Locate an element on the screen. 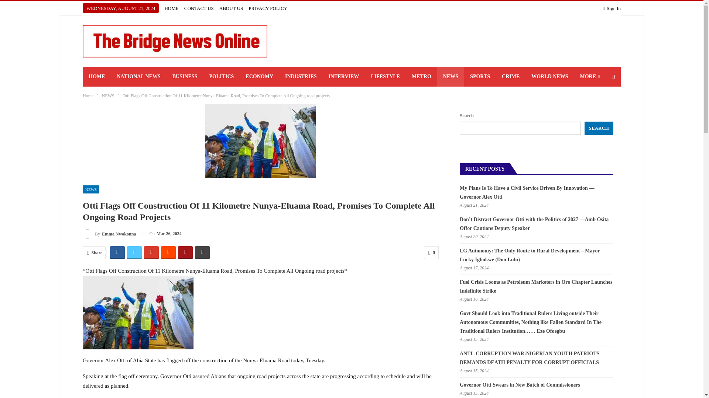 This screenshot has width=709, height=398. LIFESTYLE is located at coordinates (385, 77).